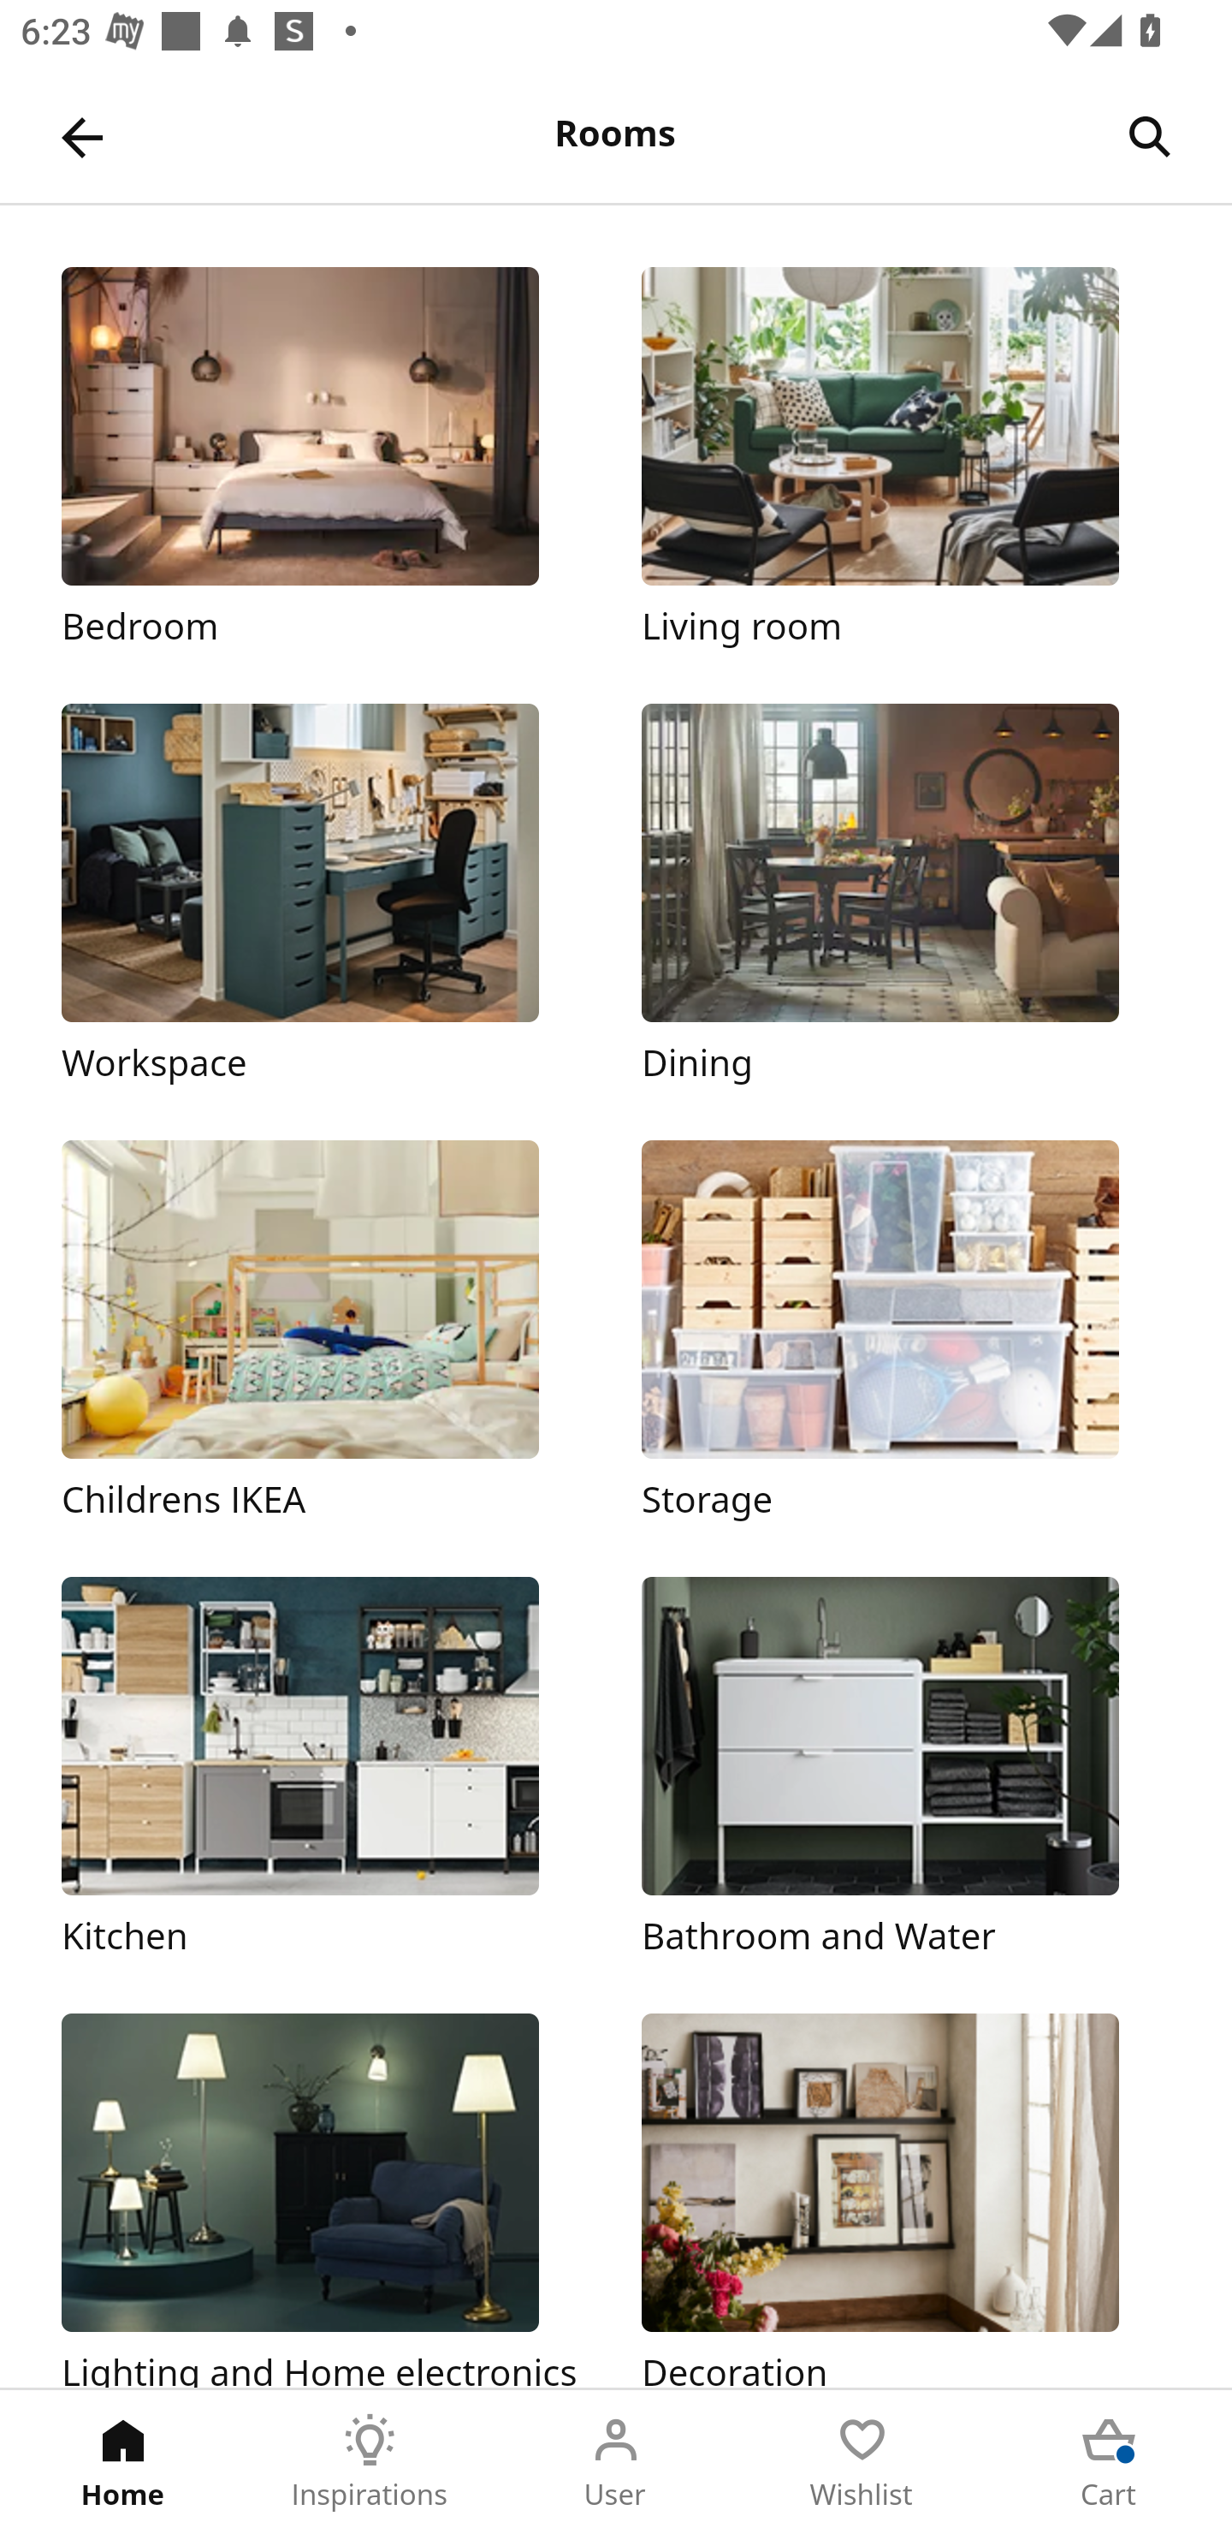 This screenshot has height=2534, width=1232. What do you see at coordinates (370, 2462) in the screenshot?
I see `Inspirations
Tab 2 of 5` at bounding box center [370, 2462].